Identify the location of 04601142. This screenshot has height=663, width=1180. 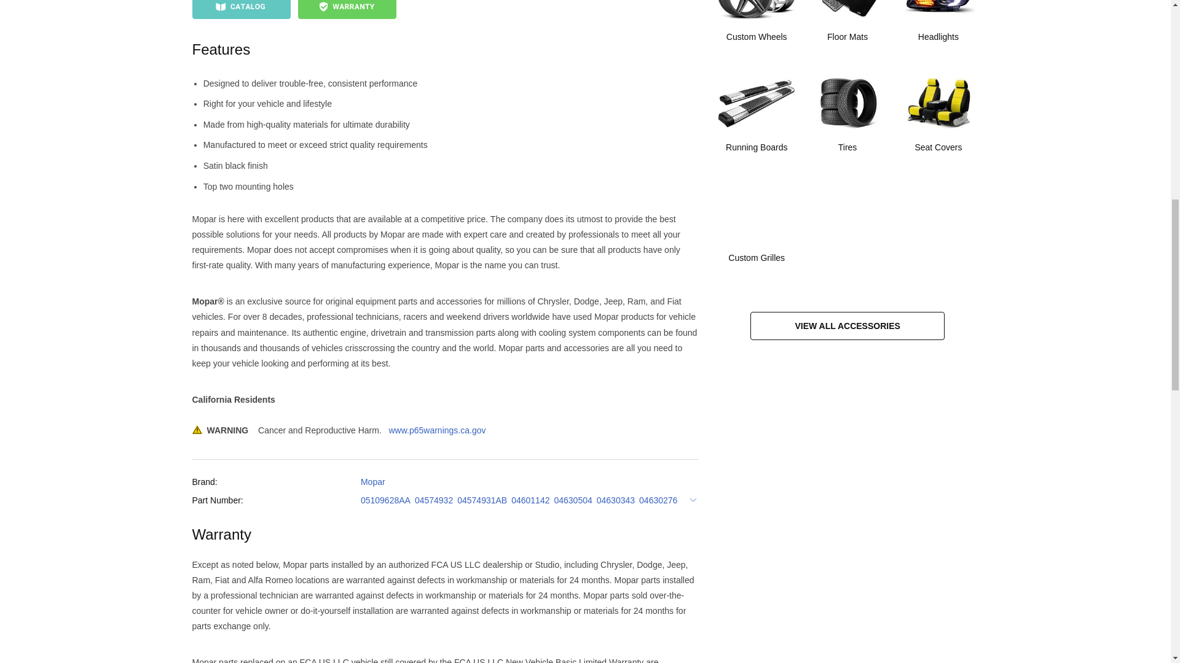
(530, 501).